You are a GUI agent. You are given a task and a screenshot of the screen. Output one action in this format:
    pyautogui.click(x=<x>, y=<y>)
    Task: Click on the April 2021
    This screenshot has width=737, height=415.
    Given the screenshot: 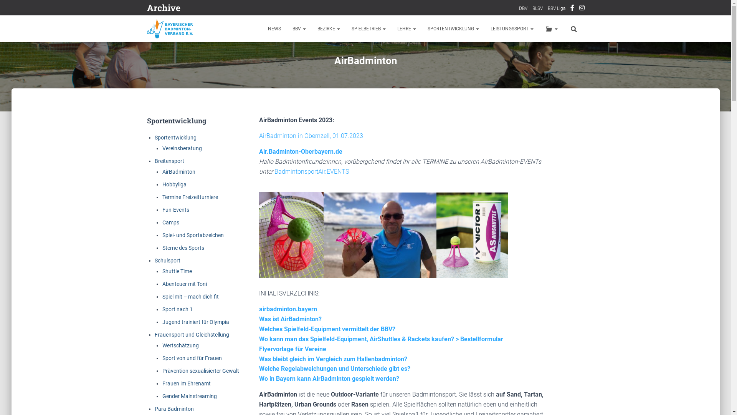 What is the action you would take?
    pyautogui.click(x=191, y=102)
    